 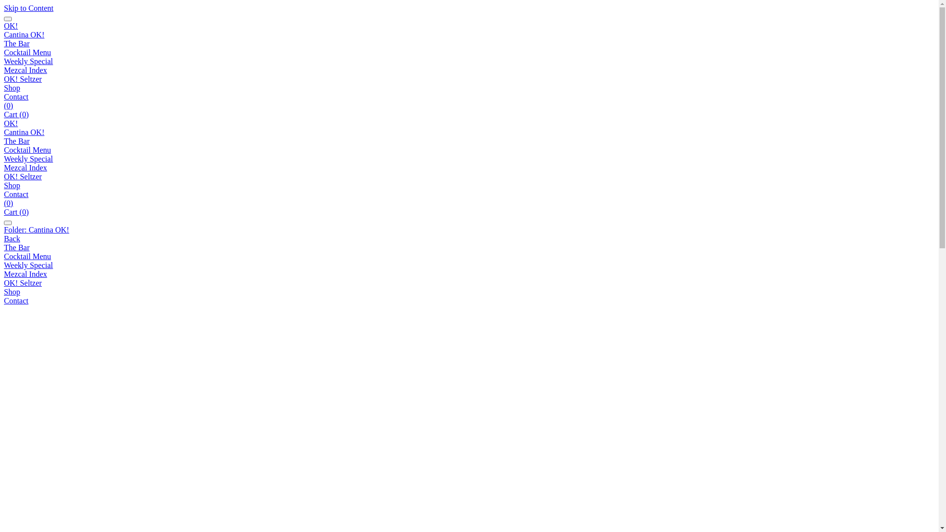 What do you see at coordinates (16, 114) in the screenshot?
I see `Cart (0)` at bounding box center [16, 114].